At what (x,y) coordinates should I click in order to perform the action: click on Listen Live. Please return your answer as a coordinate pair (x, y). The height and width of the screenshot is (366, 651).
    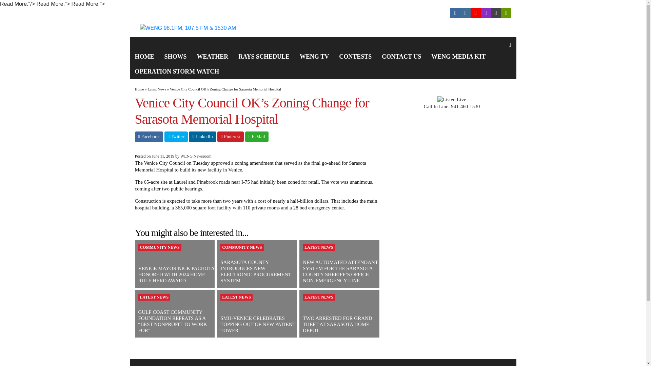
    Looking at the image, I should click on (150, 13).